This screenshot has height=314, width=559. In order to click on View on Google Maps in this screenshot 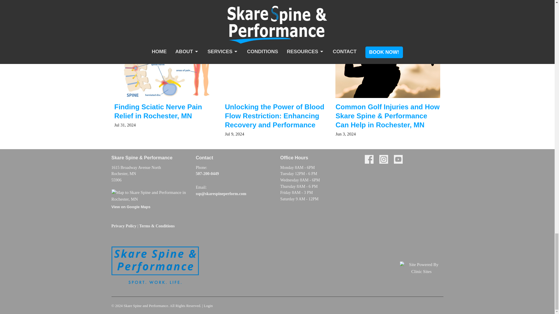, I will do `click(151, 201)`.